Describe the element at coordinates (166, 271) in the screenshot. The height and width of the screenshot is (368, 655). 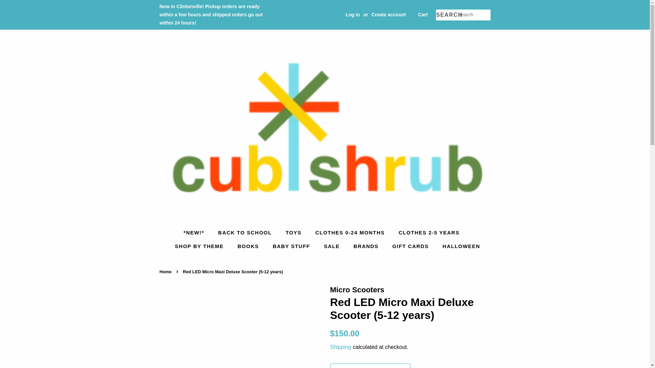
I see `Back to the frontpage` at that location.